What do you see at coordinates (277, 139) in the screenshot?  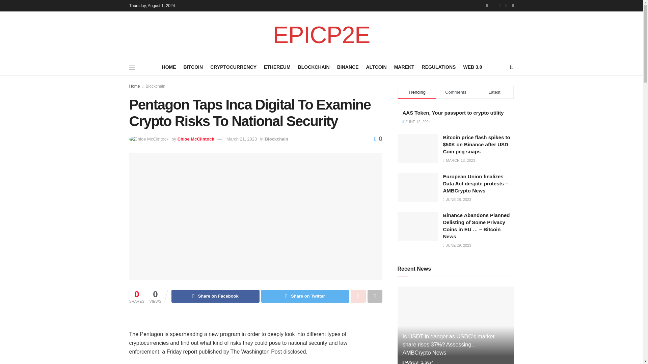 I see `Blockchain` at bounding box center [277, 139].